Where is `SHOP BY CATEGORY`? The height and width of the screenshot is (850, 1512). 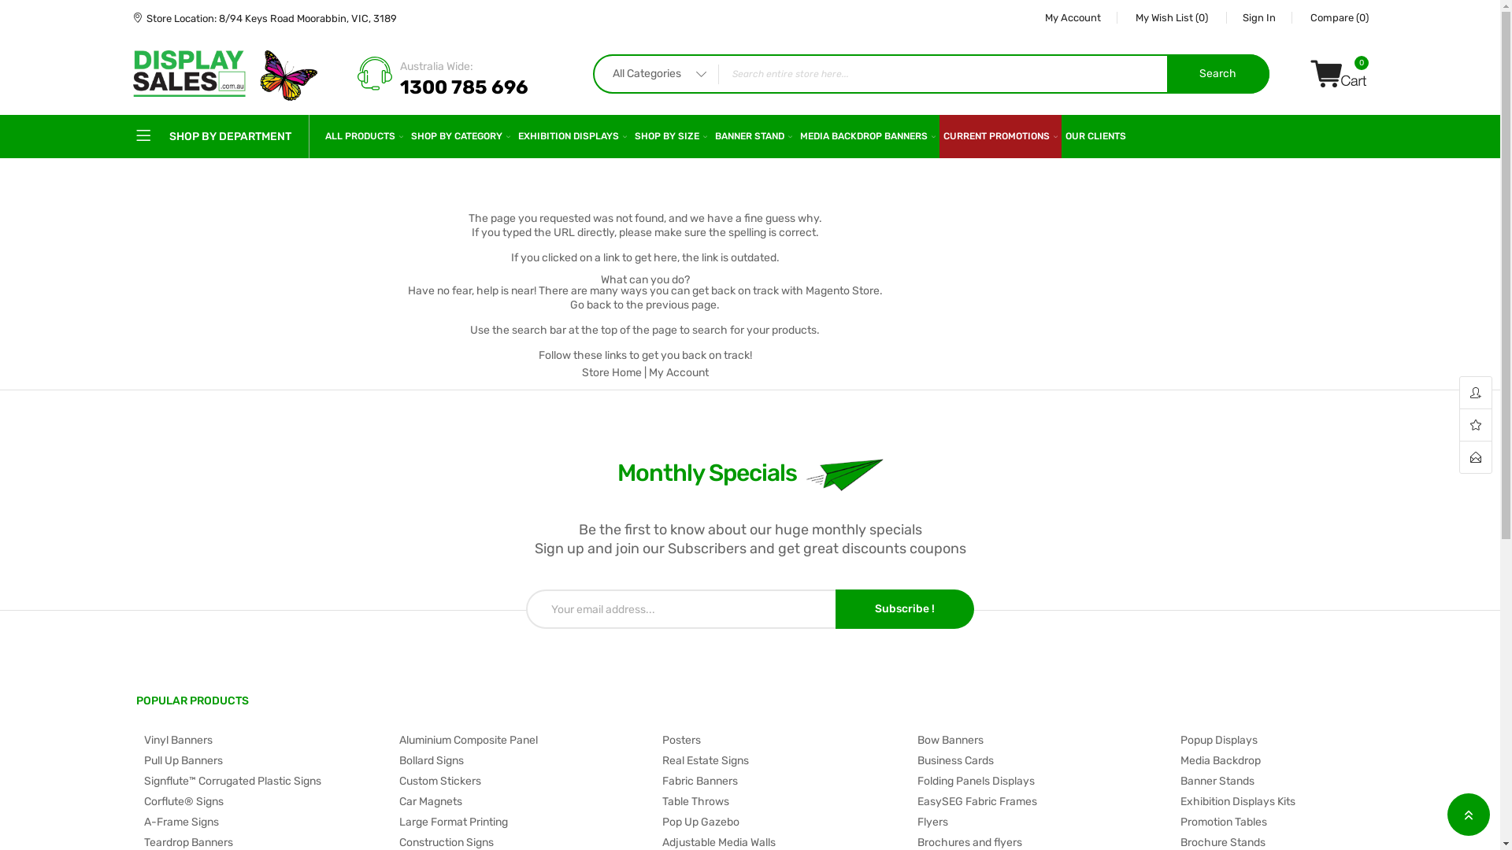 SHOP BY CATEGORY is located at coordinates (460, 137).